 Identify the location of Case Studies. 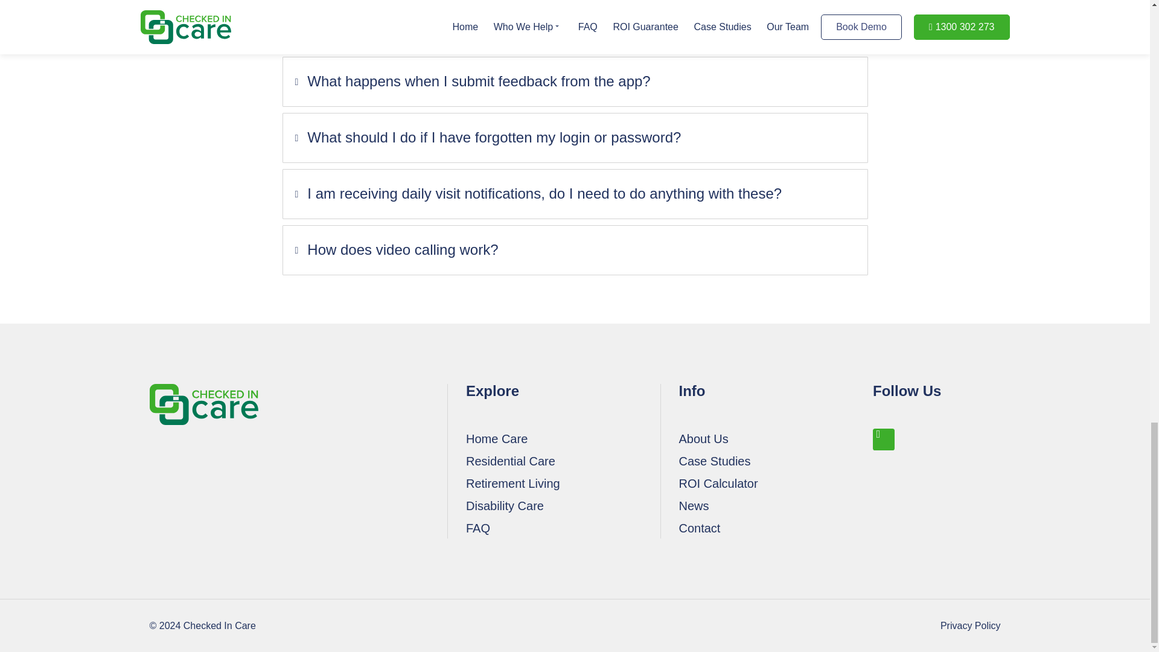
(775, 461).